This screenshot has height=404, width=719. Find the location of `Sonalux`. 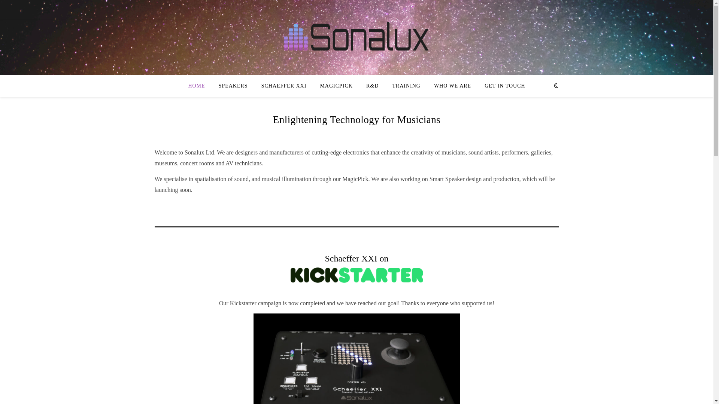

Sonalux is located at coordinates (357, 39).